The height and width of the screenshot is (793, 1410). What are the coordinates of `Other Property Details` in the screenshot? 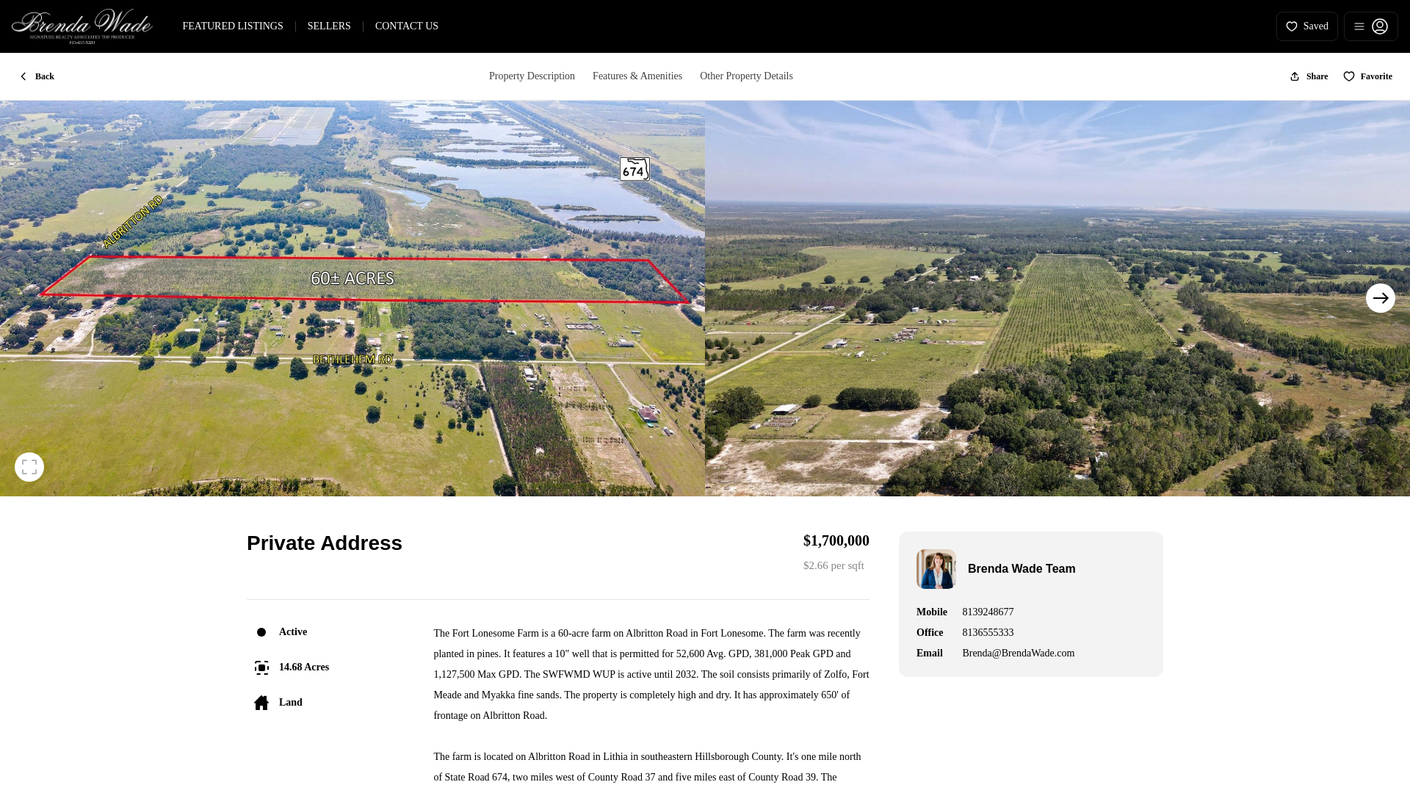 It's located at (746, 76).